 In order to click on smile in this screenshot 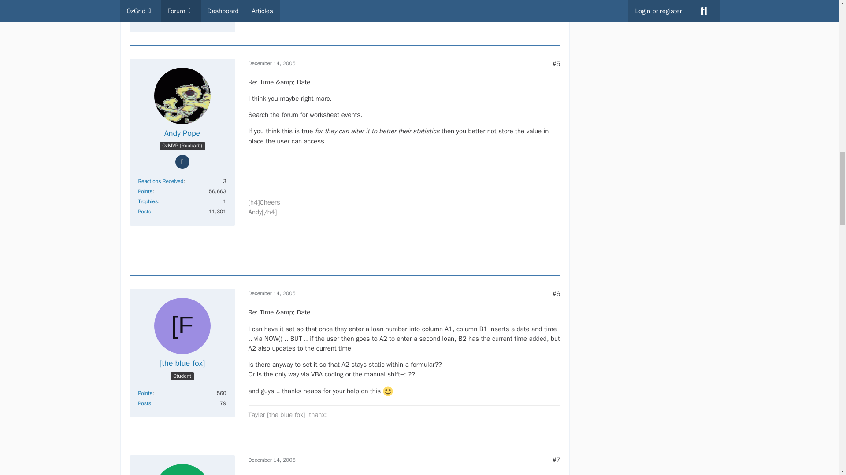, I will do `click(388, 391)`.